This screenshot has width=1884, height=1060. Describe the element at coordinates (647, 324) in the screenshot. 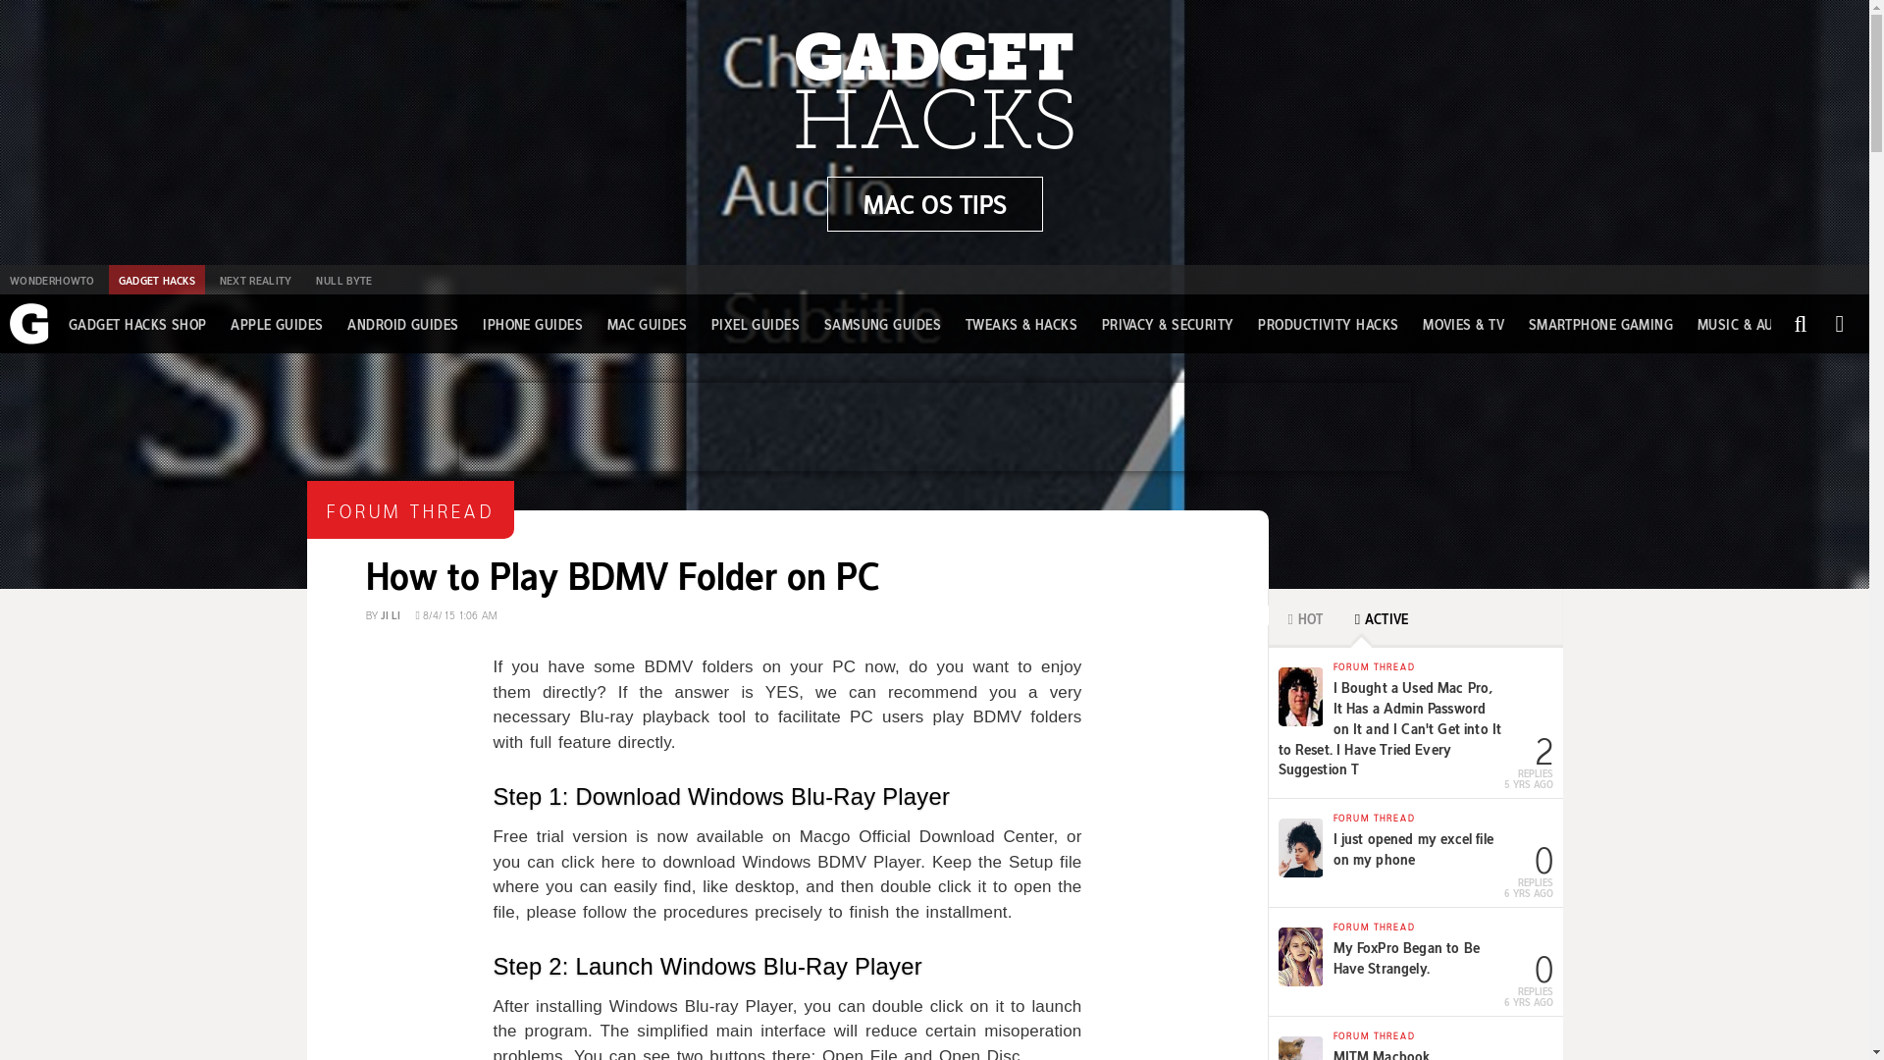

I see `MAC GUIDES` at that location.